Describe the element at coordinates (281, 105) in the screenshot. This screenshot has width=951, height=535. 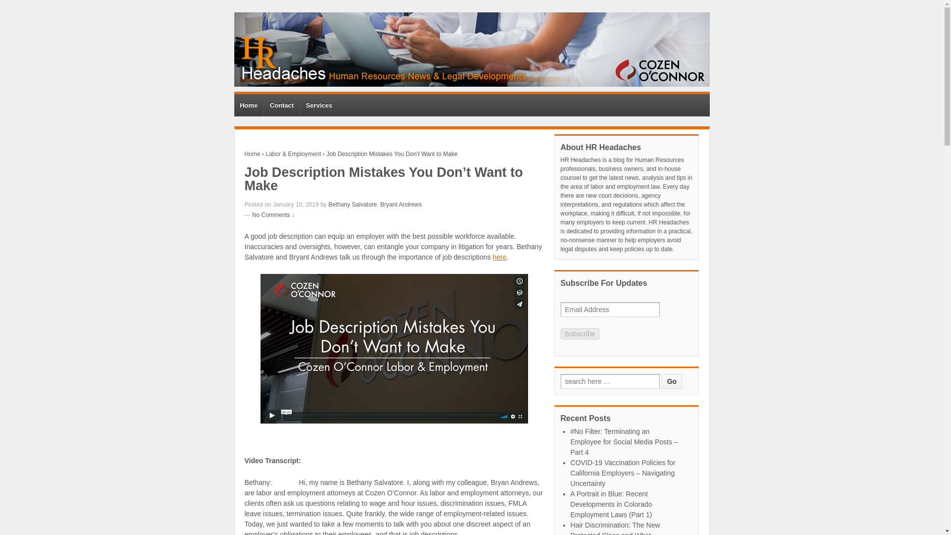
I see `Contact` at that location.